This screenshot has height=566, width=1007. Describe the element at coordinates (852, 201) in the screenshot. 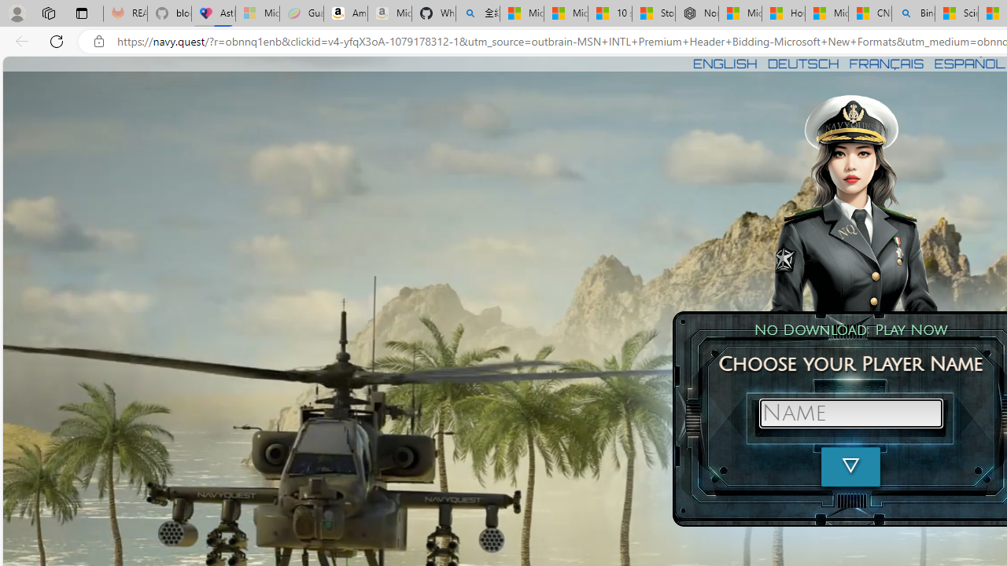

I see `To get missing image descriptions, open the context menu.` at that location.